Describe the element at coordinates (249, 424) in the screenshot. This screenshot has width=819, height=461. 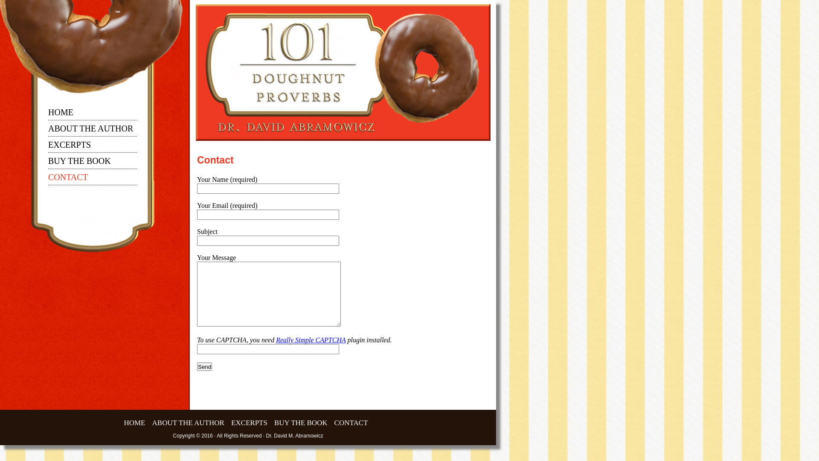
I see `EXCERPTS` at that location.